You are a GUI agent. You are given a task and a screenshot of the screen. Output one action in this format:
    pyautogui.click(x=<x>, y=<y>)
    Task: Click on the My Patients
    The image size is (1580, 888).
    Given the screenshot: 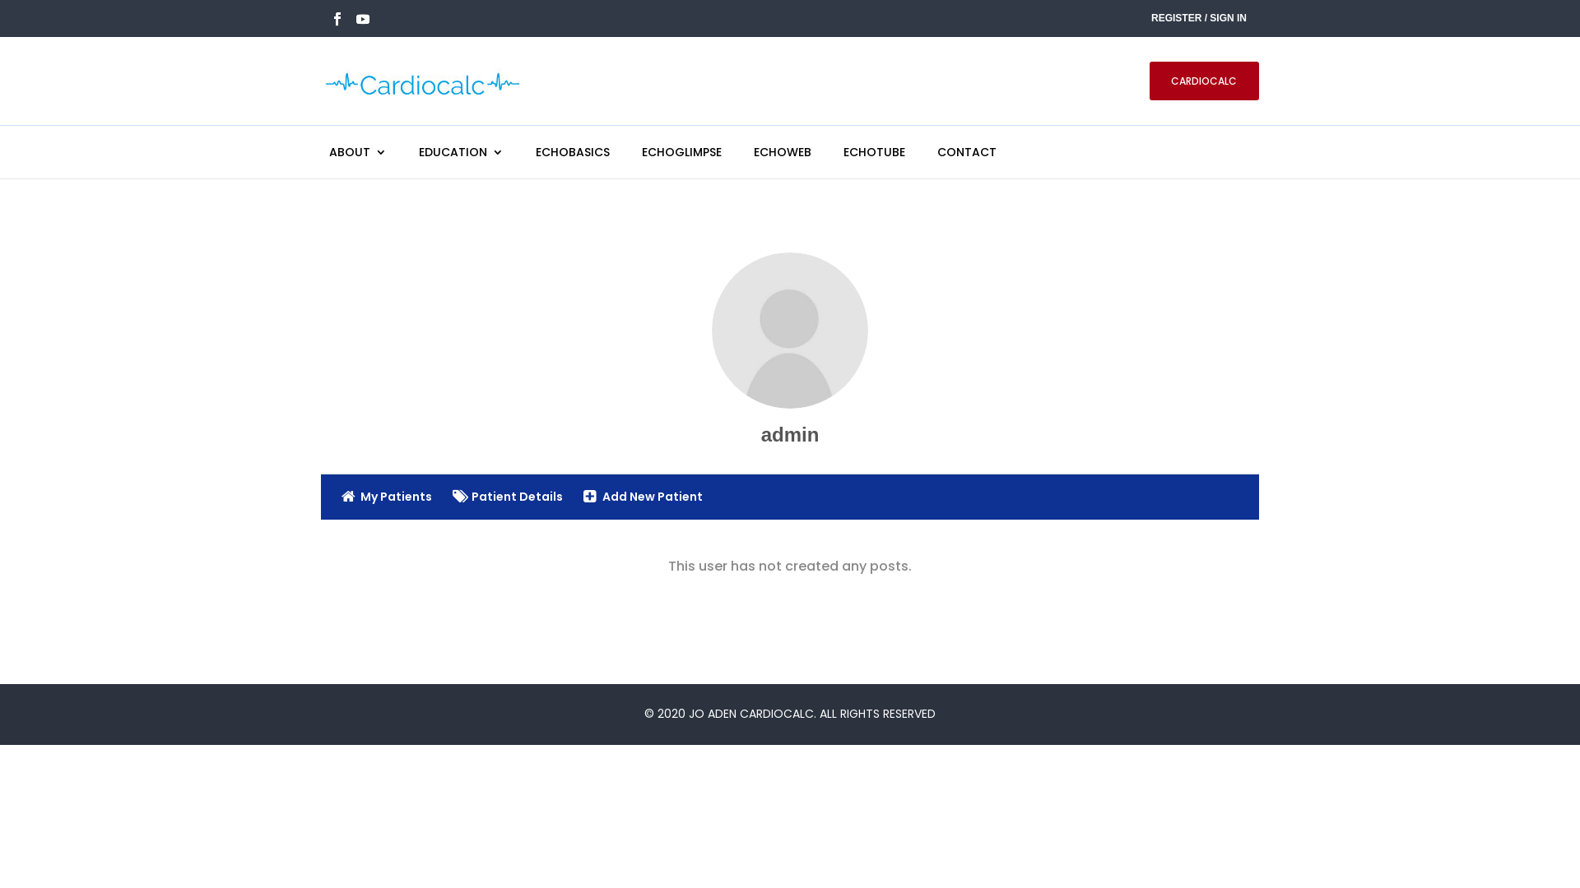 What is the action you would take?
    pyautogui.click(x=387, y=497)
    